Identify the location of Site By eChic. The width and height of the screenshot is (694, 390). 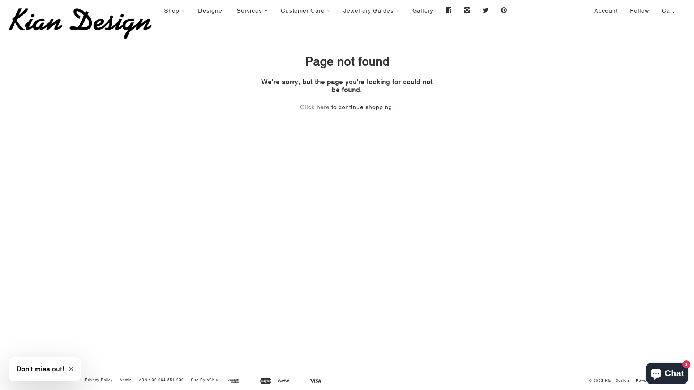
(205, 380).